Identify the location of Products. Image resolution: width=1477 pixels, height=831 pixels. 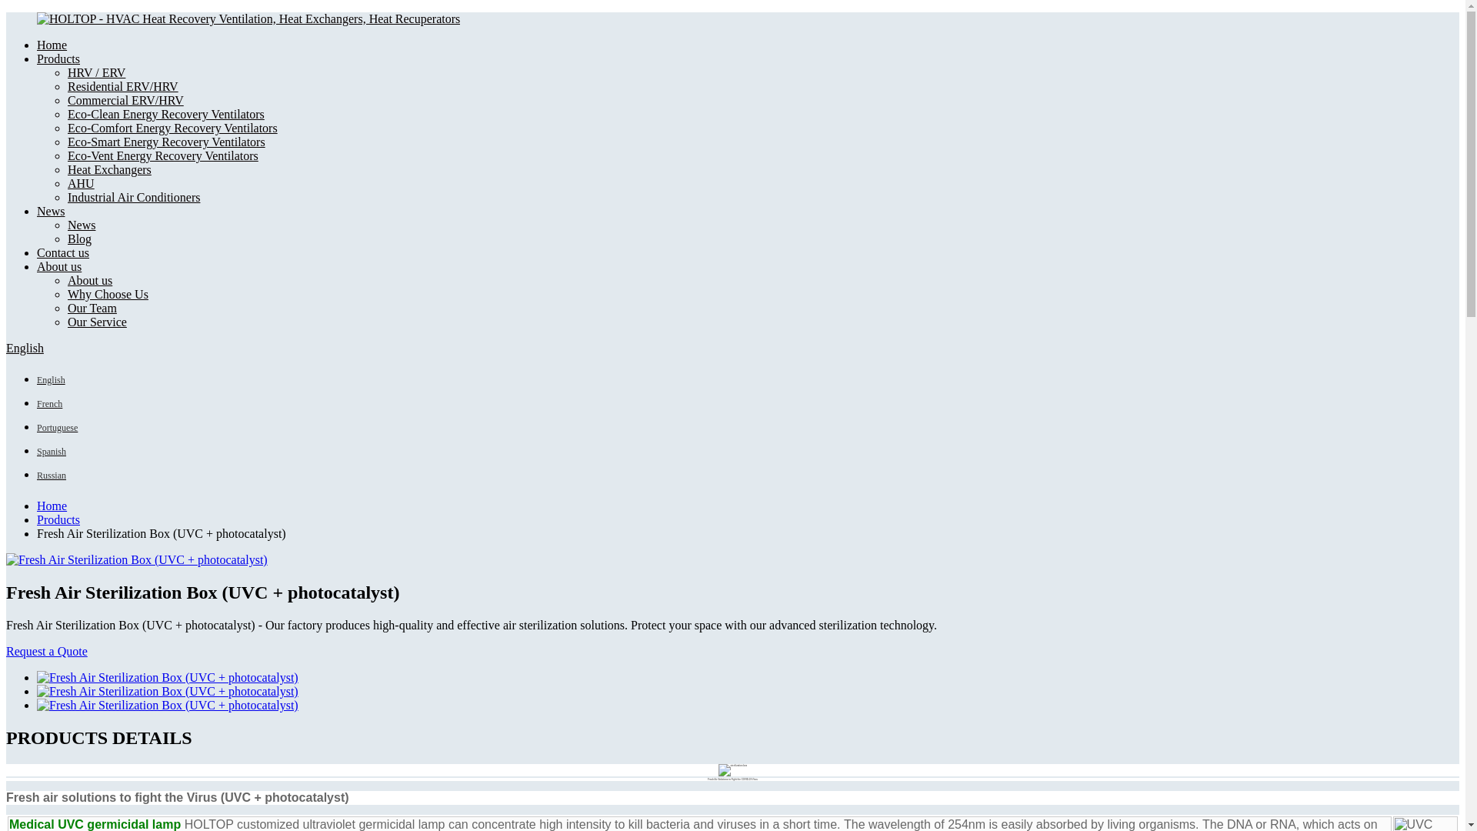
(58, 58).